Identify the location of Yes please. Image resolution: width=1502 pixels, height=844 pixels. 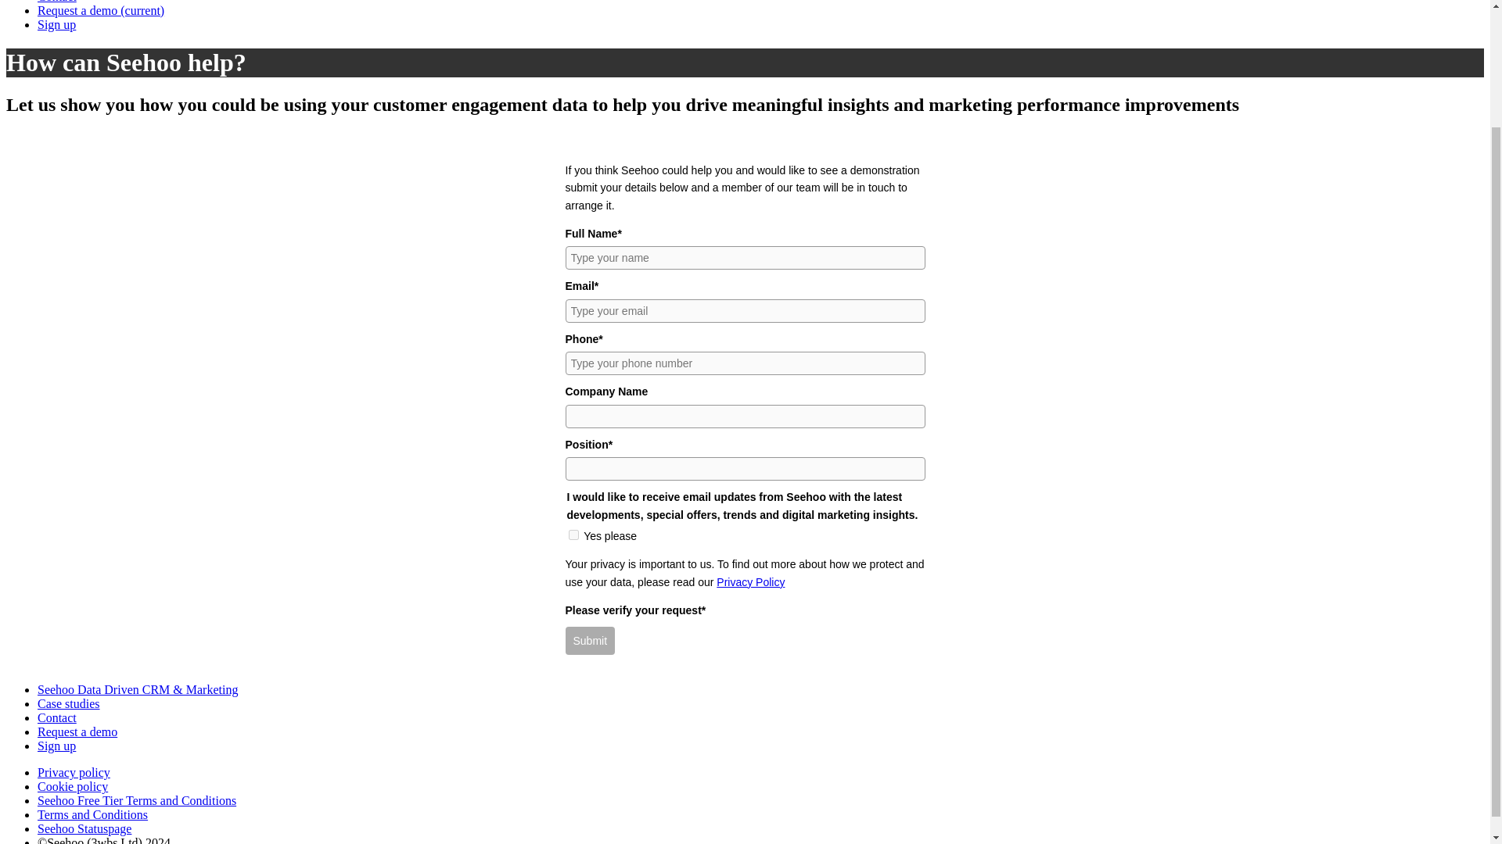
(573, 535).